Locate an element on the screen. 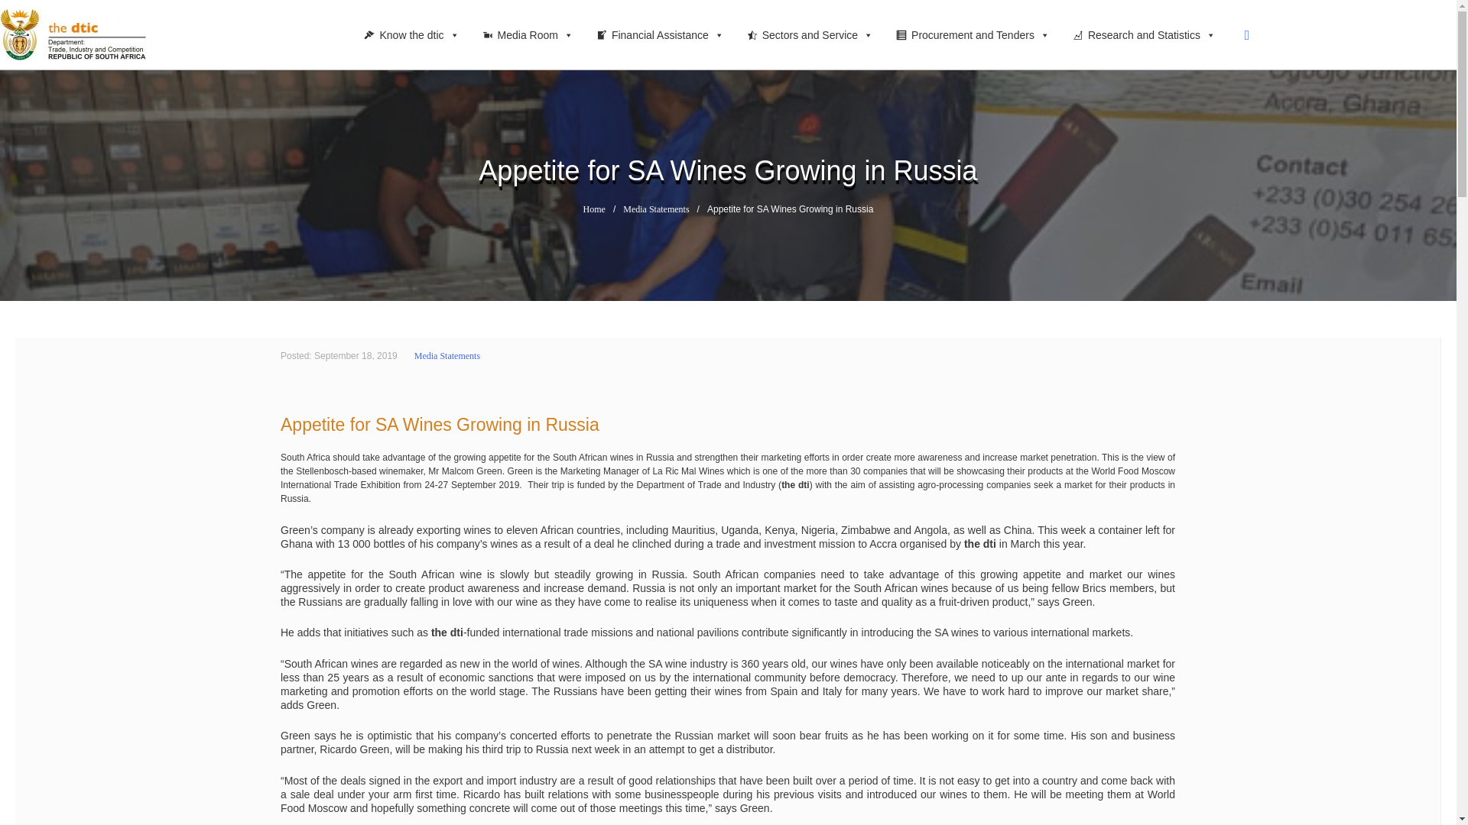  Media Room is located at coordinates (531, 34).